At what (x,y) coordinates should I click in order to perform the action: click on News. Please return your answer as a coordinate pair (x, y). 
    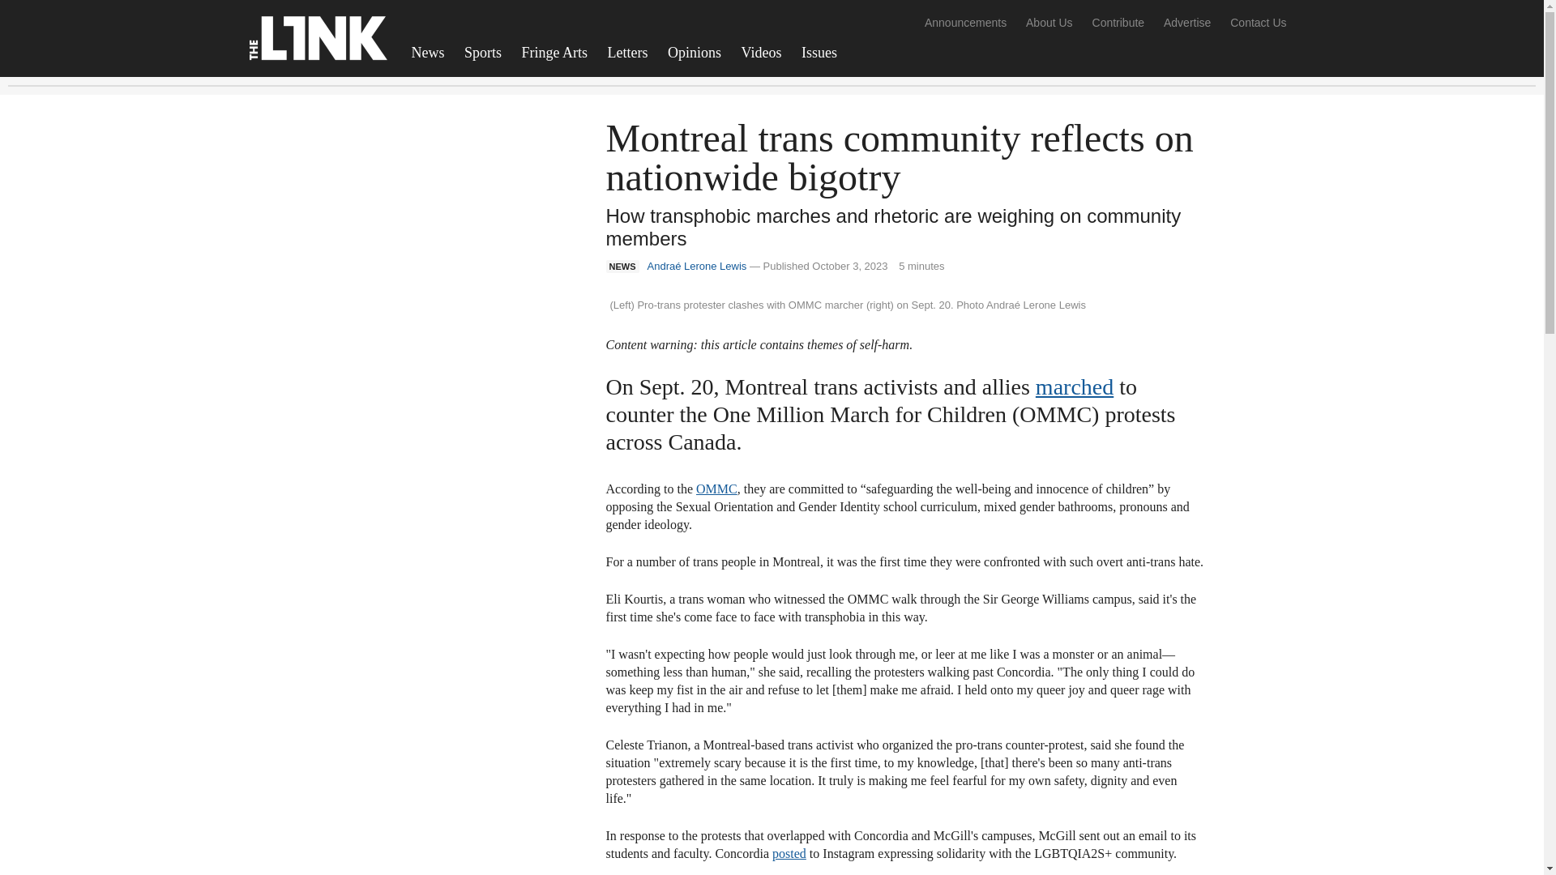
    Looking at the image, I should click on (428, 53).